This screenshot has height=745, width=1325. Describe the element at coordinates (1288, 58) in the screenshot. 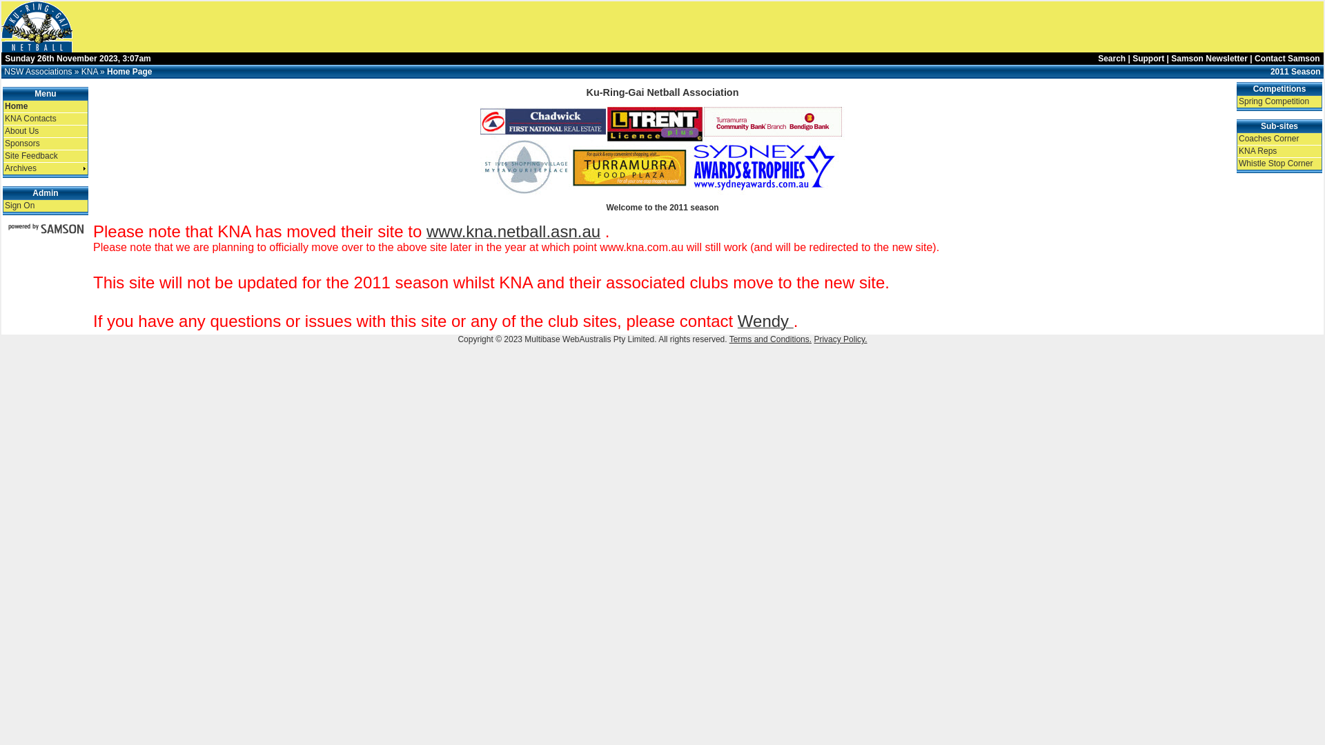

I see `Contact Samson` at that location.